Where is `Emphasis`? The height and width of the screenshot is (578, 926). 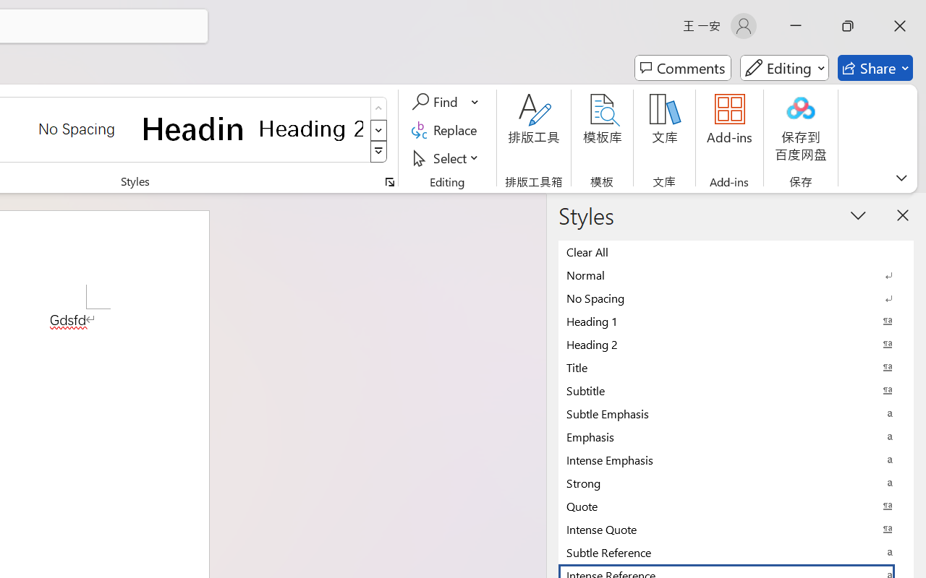 Emphasis is located at coordinates (736, 436).